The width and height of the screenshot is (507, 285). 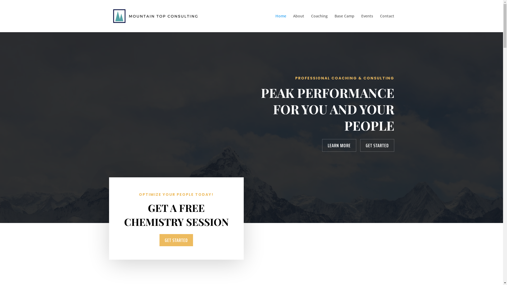 I want to click on Base Camp, so click(x=344, y=23).